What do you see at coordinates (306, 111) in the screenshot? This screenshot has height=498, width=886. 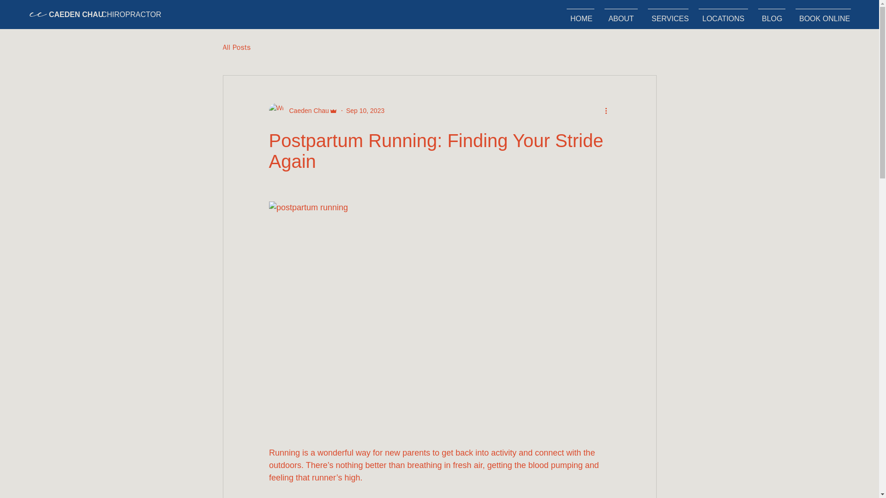 I see `Caeden Chau` at bounding box center [306, 111].